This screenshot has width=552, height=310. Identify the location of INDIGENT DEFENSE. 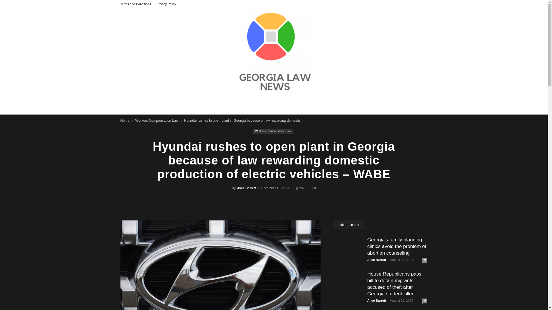
(260, 104).